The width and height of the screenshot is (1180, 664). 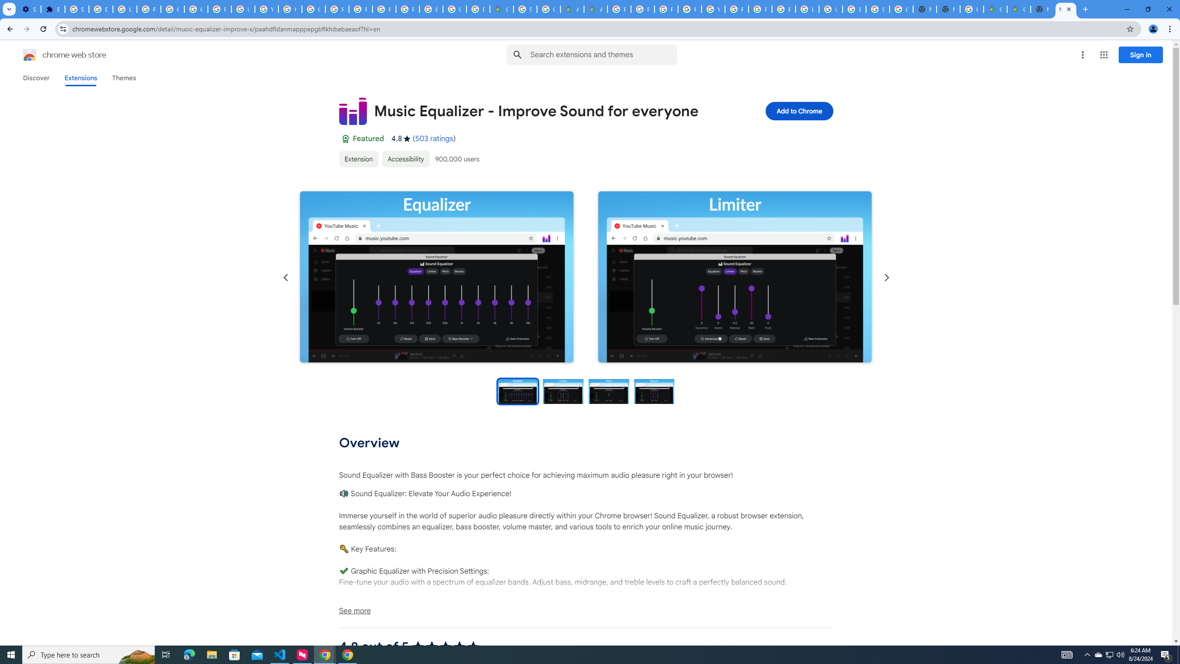 What do you see at coordinates (436, 278) in the screenshot?
I see `Item media 1 screenshot` at bounding box center [436, 278].